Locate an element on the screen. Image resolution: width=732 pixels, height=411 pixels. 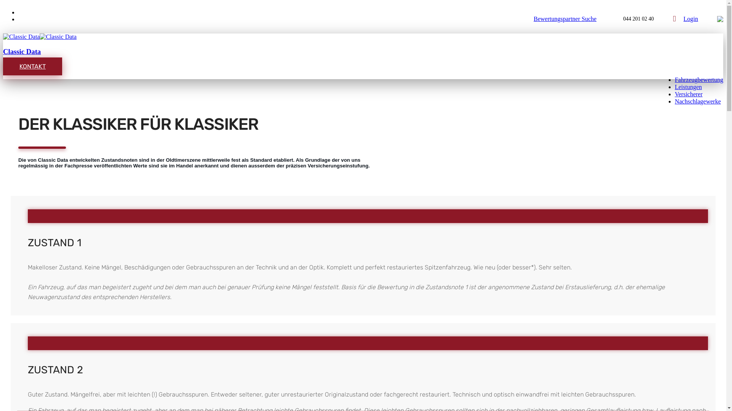
Login is located at coordinates (691, 19).